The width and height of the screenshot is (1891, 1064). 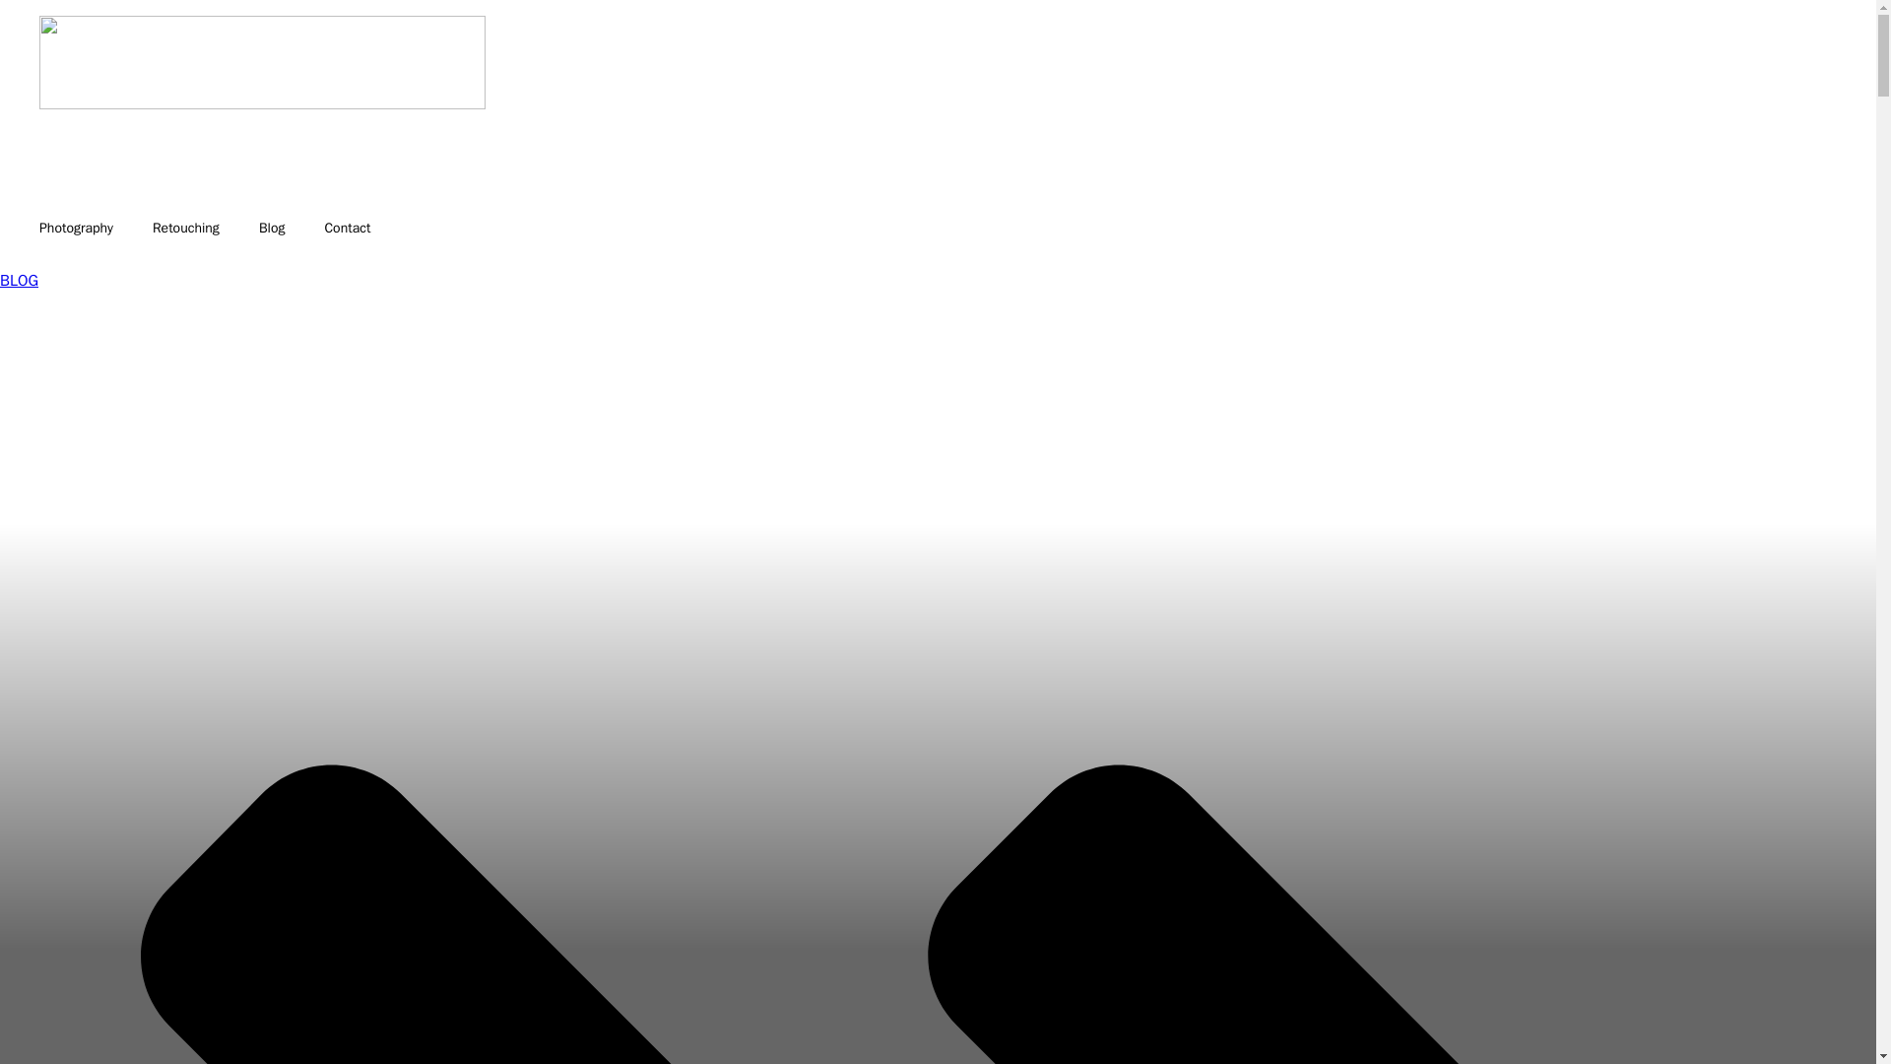 What do you see at coordinates (19, 280) in the screenshot?
I see `BLOG` at bounding box center [19, 280].